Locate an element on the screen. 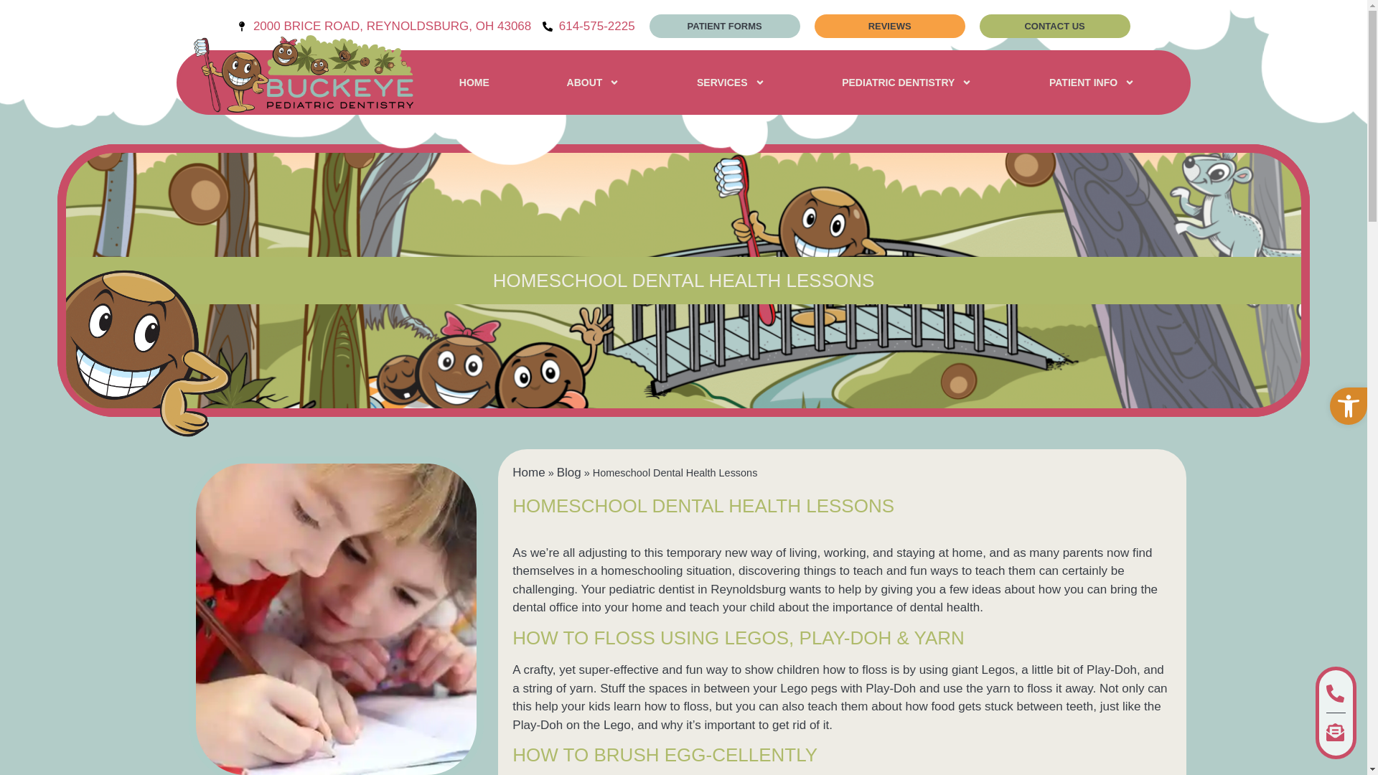 The width and height of the screenshot is (1378, 775). SERVICES is located at coordinates (731, 82).